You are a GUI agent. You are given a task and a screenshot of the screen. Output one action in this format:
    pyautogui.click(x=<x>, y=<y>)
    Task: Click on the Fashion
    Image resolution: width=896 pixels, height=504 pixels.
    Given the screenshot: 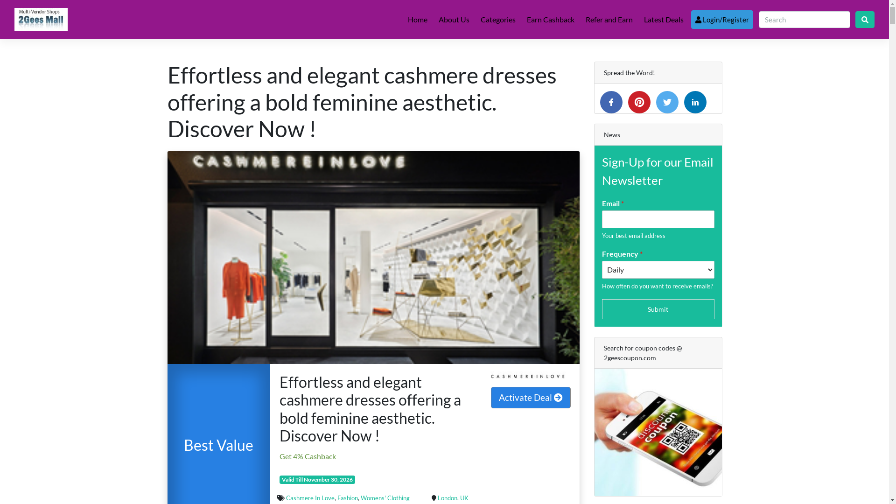 What is the action you would take?
    pyautogui.click(x=348, y=498)
    